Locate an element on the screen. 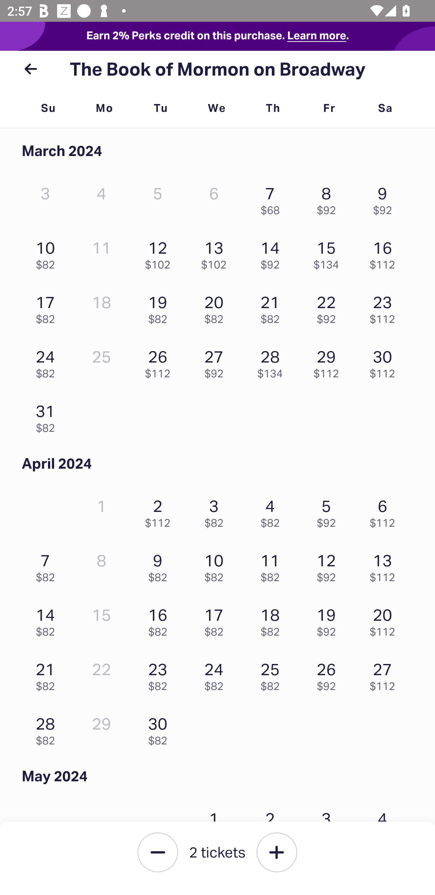 Image resolution: width=435 pixels, height=895 pixels. 17 $82 is located at coordinates (216, 620).